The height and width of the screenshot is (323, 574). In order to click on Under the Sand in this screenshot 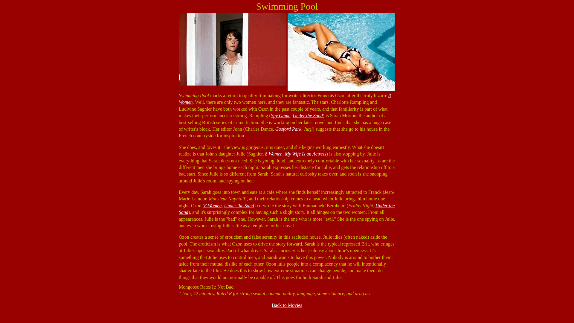, I will do `click(239, 205)`.